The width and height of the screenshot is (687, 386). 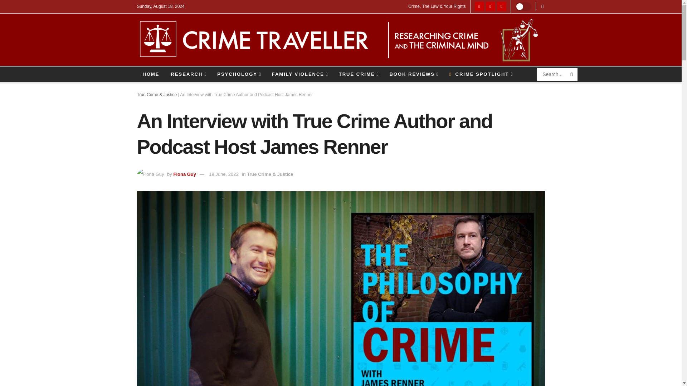 I want to click on PSYCHOLOGY, so click(x=239, y=74).